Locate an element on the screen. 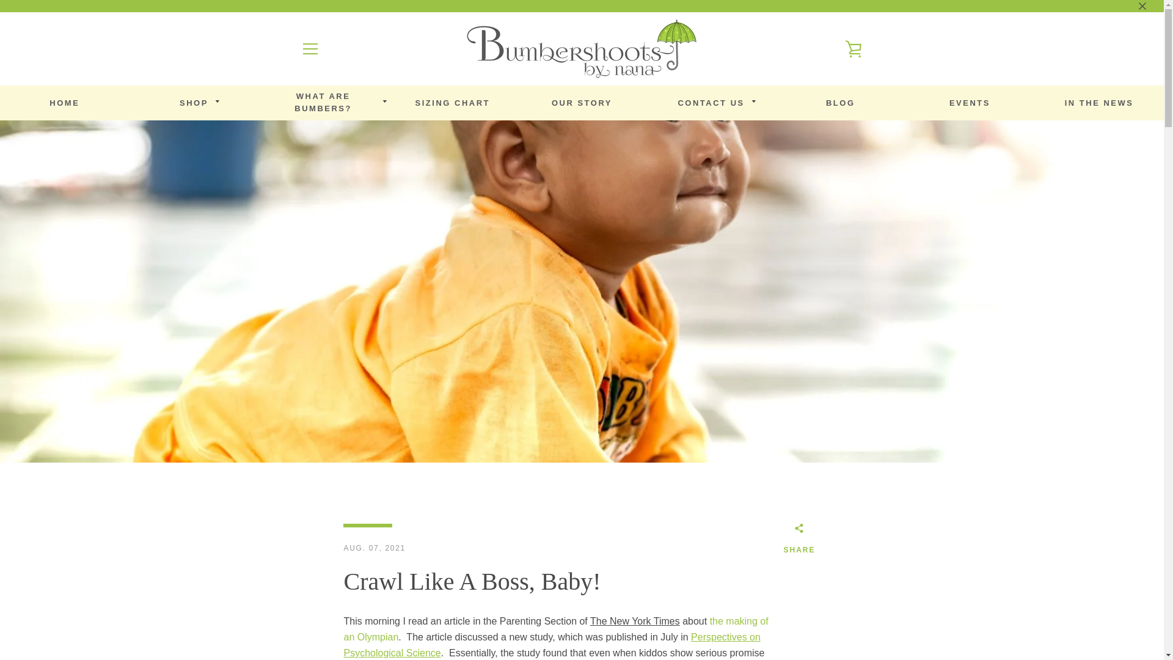 Image resolution: width=1173 pixels, height=660 pixels. Bumbershoots by Nana on Facebook is located at coordinates (853, 49).